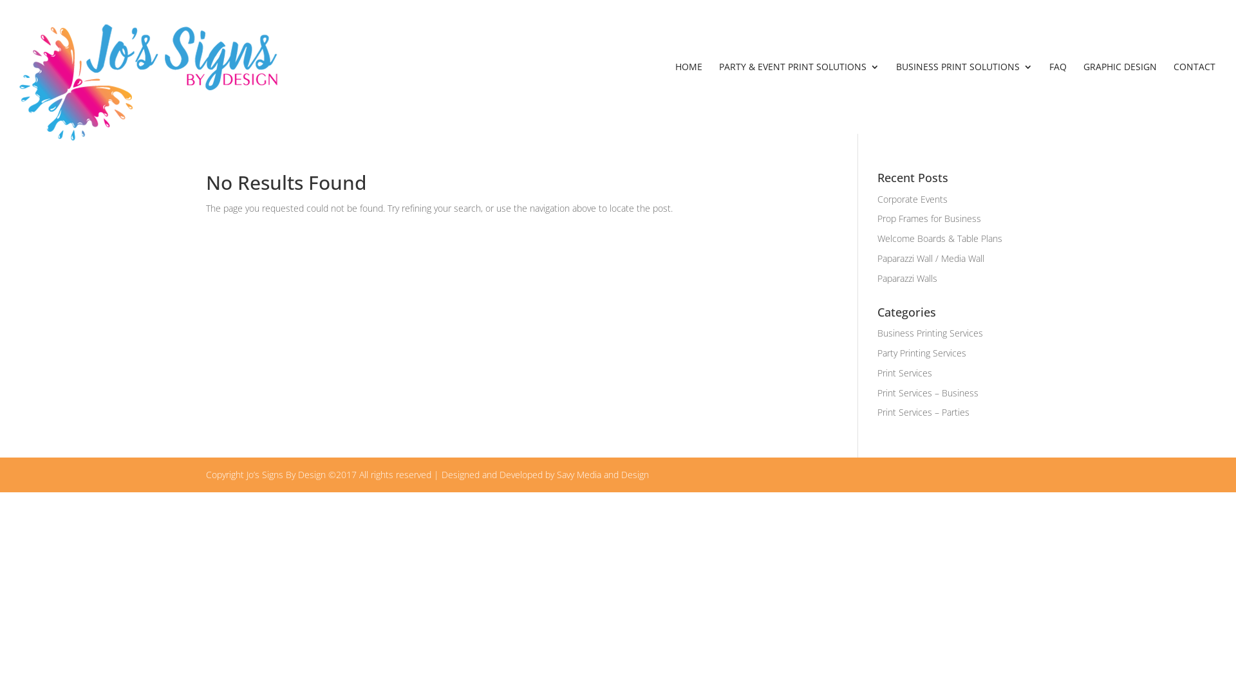  Describe the element at coordinates (1058, 98) in the screenshot. I see `FAQ` at that location.